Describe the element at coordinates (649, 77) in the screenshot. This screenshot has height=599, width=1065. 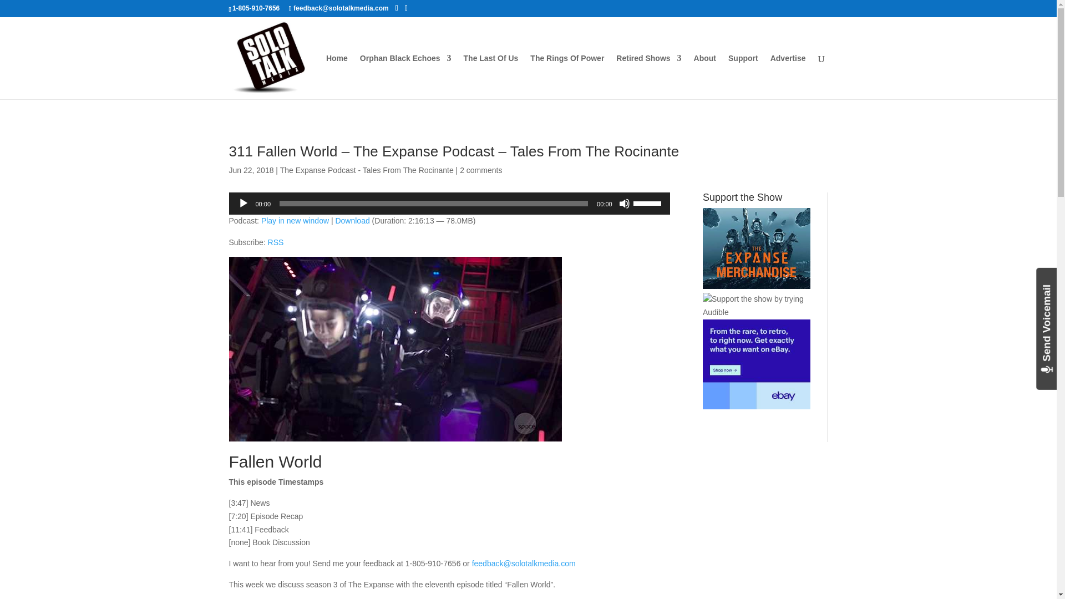
I see `Retired Shows` at that location.